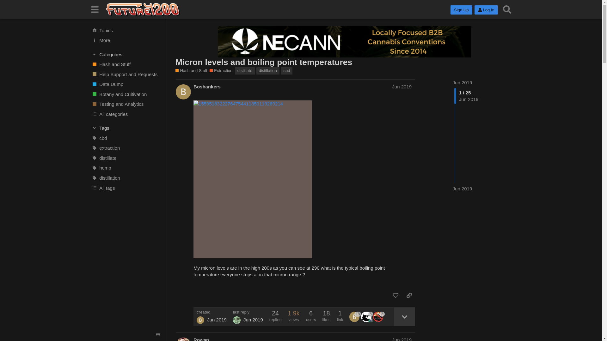 The image size is (607, 341). What do you see at coordinates (126, 54) in the screenshot?
I see `Toggle section` at bounding box center [126, 54].